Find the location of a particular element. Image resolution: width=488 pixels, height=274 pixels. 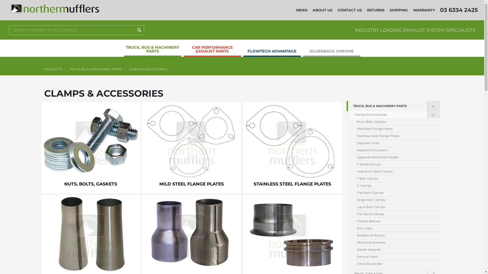

V-Band Clamps is located at coordinates (396, 164).